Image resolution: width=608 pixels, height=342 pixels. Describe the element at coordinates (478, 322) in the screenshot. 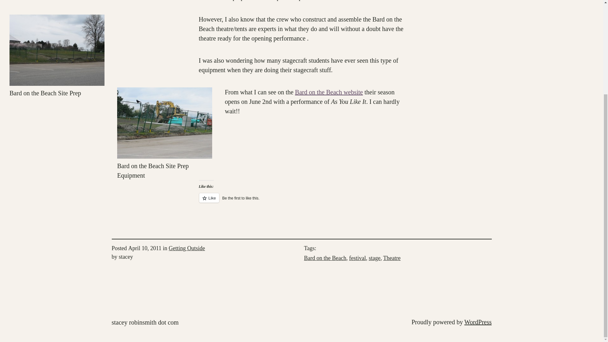

I see `WordPress` at that location.